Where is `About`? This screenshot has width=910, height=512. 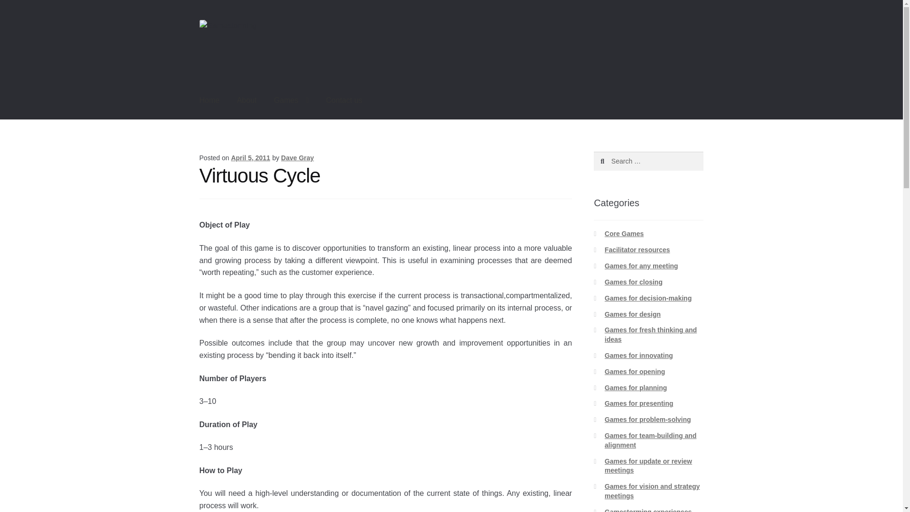 About is located at coordinates (246, 101).